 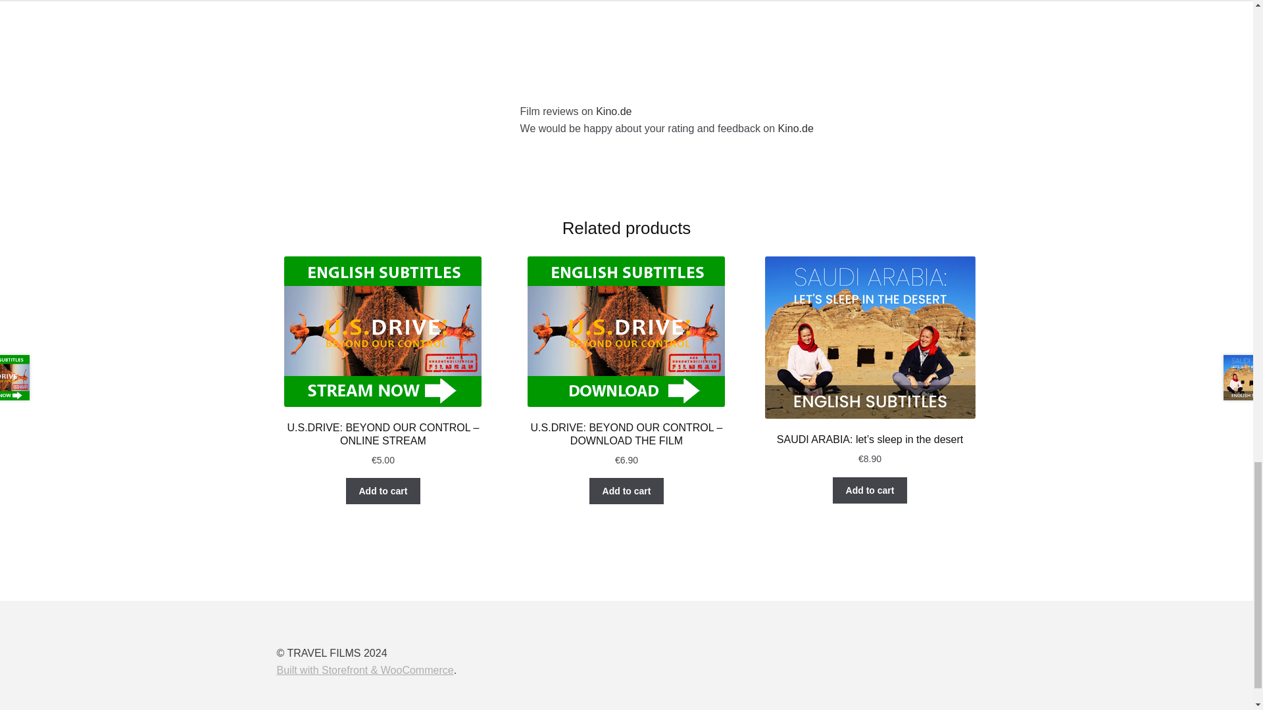 What do you see at coordinates (364, 670) in the screenshot?
I see `WooCommerce - The Best eCommerce Platform for WordPress` at bounding box center [364, 670].